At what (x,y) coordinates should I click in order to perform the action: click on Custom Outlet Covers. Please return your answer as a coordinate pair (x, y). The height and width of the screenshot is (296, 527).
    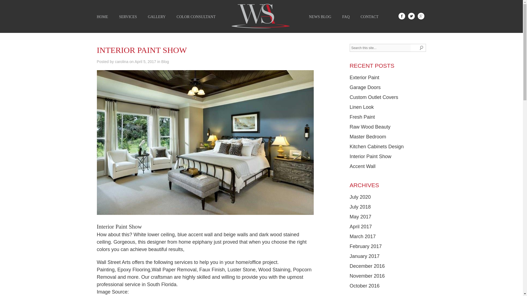
    Looking at the image, I should click on (374, 97).